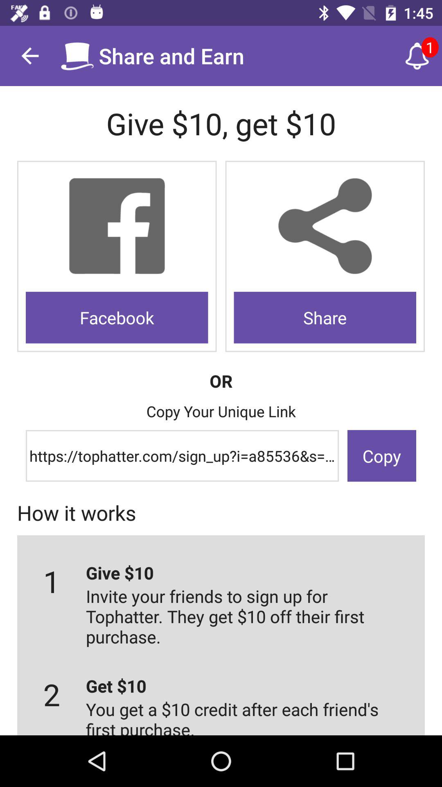  Describe the element at coordinates (117, 226) in the screenshot. I see `toggle facebook` at that location.